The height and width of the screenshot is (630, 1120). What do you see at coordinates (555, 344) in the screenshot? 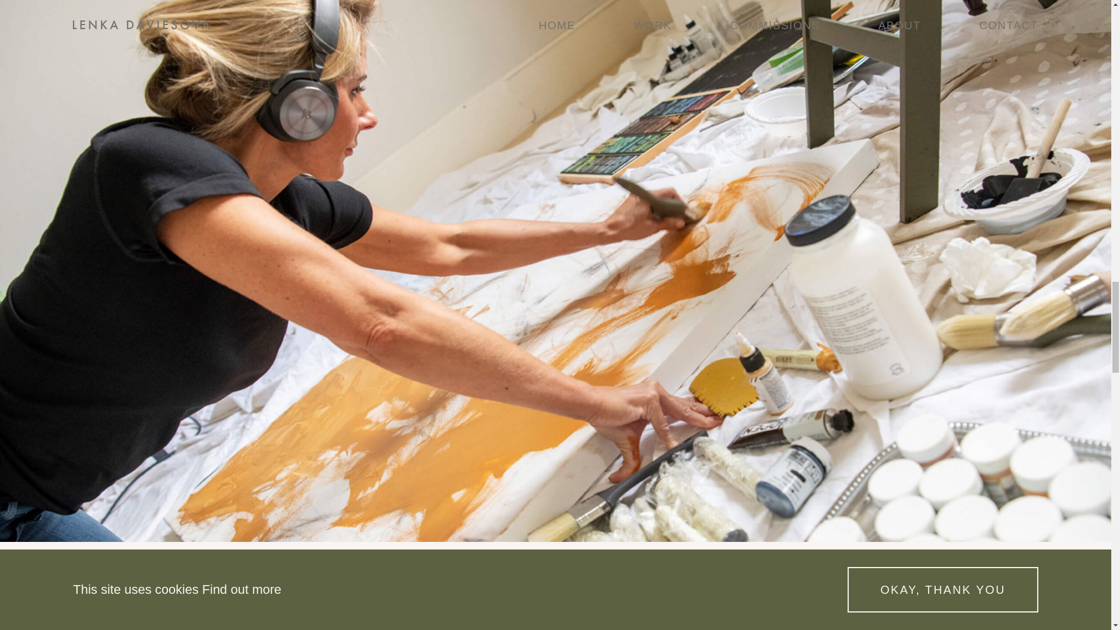
I see `CONTACT ME` at bounding box center [555, 344].